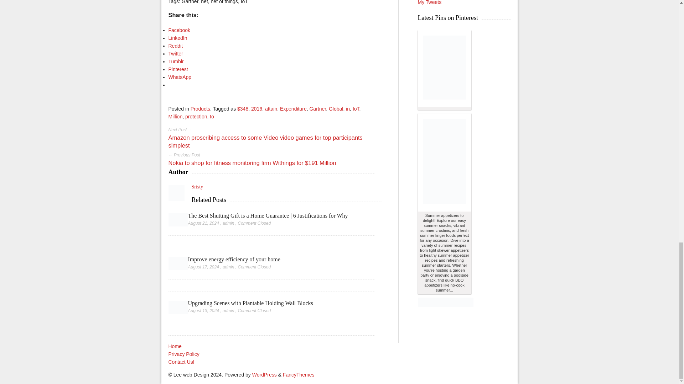  I want to click on Facebook, so click(179, 30).